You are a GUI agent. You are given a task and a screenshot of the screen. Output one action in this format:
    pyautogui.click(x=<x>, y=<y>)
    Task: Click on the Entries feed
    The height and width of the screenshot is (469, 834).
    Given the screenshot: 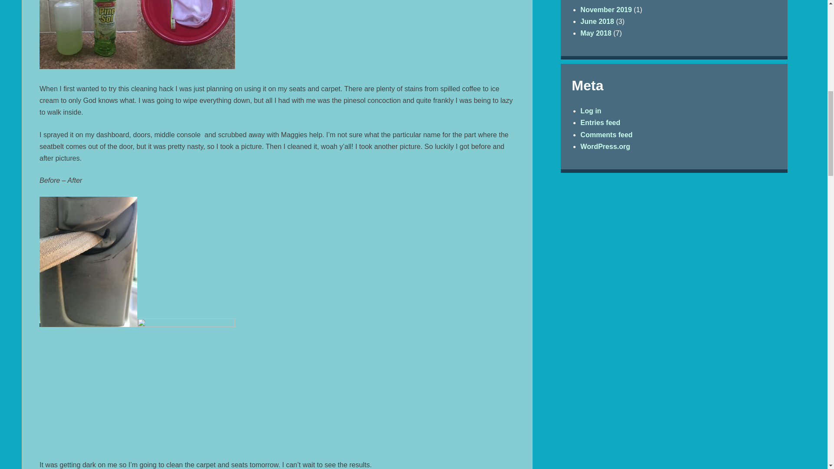 What is the action you would take?
    pyautogui.click(x=600, y=122)
    